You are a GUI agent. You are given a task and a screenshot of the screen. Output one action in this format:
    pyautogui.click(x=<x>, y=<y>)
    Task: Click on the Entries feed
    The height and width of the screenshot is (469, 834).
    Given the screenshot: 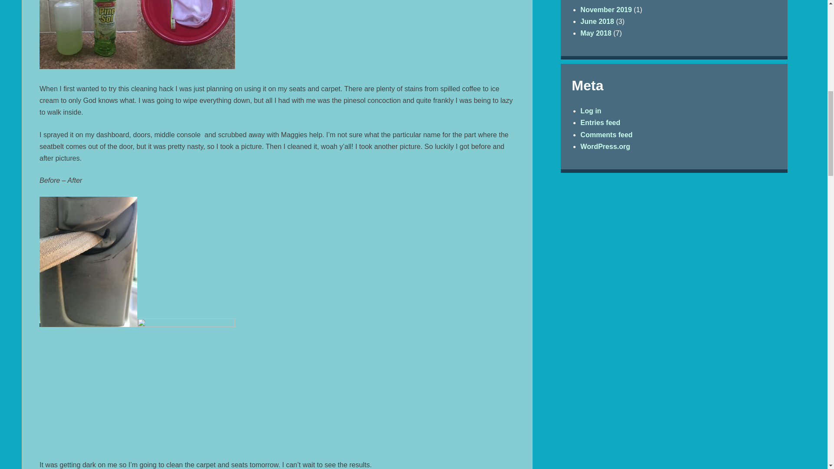 What is the action you would take?
    pyautogui.click(x=600, y=122)
    